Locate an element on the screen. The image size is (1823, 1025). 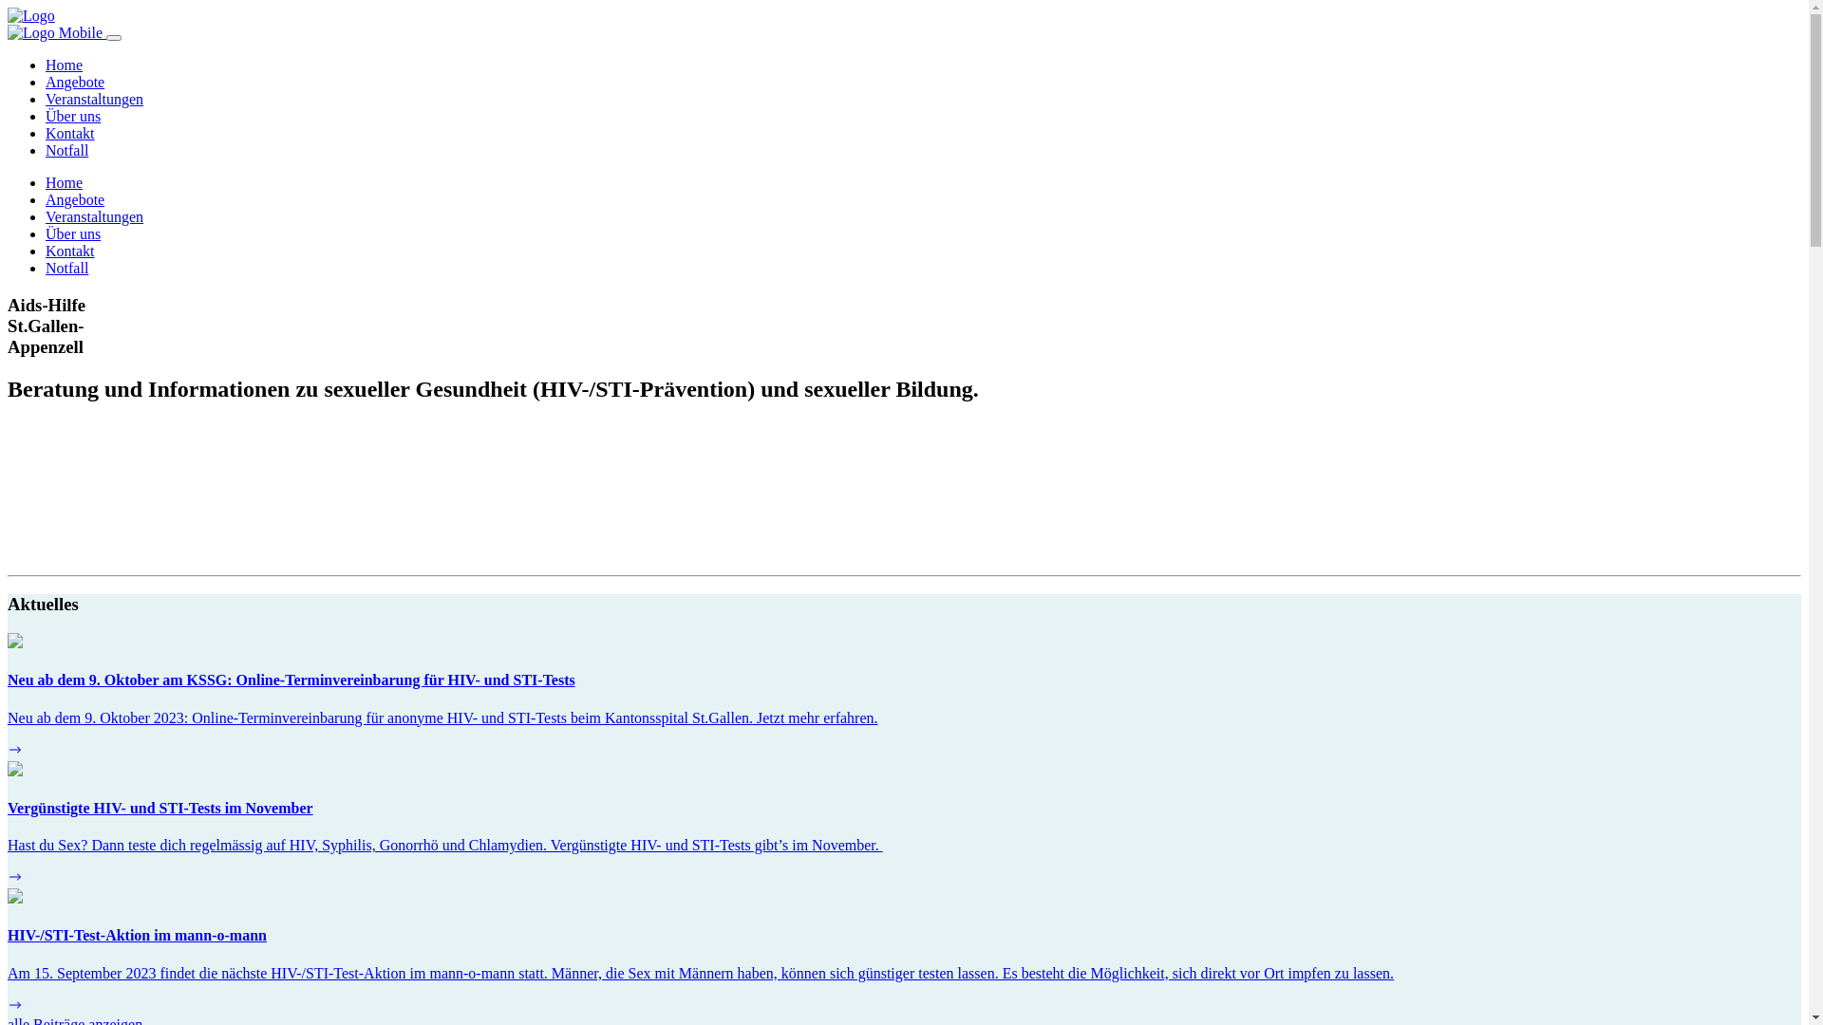
Notfall is located at coordinates (66, 268).